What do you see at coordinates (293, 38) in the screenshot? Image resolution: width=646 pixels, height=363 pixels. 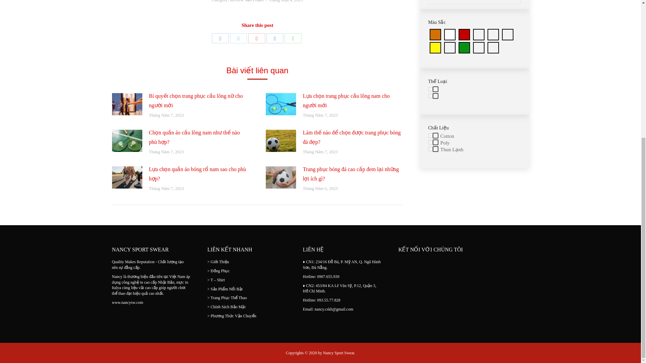 I see `WhatsApp` at bounding box center [293, 38].